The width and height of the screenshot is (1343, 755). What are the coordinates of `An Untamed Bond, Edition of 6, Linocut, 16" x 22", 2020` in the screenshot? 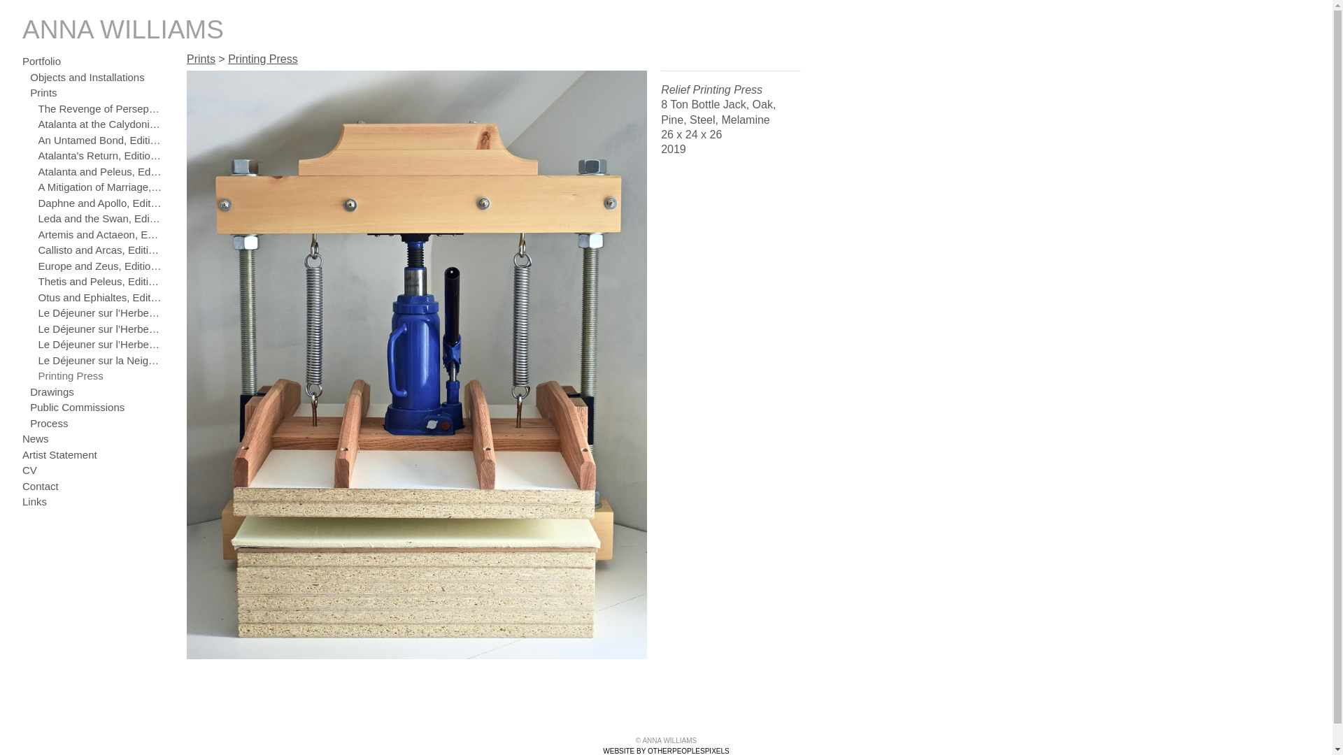 It's located at (100, 141).